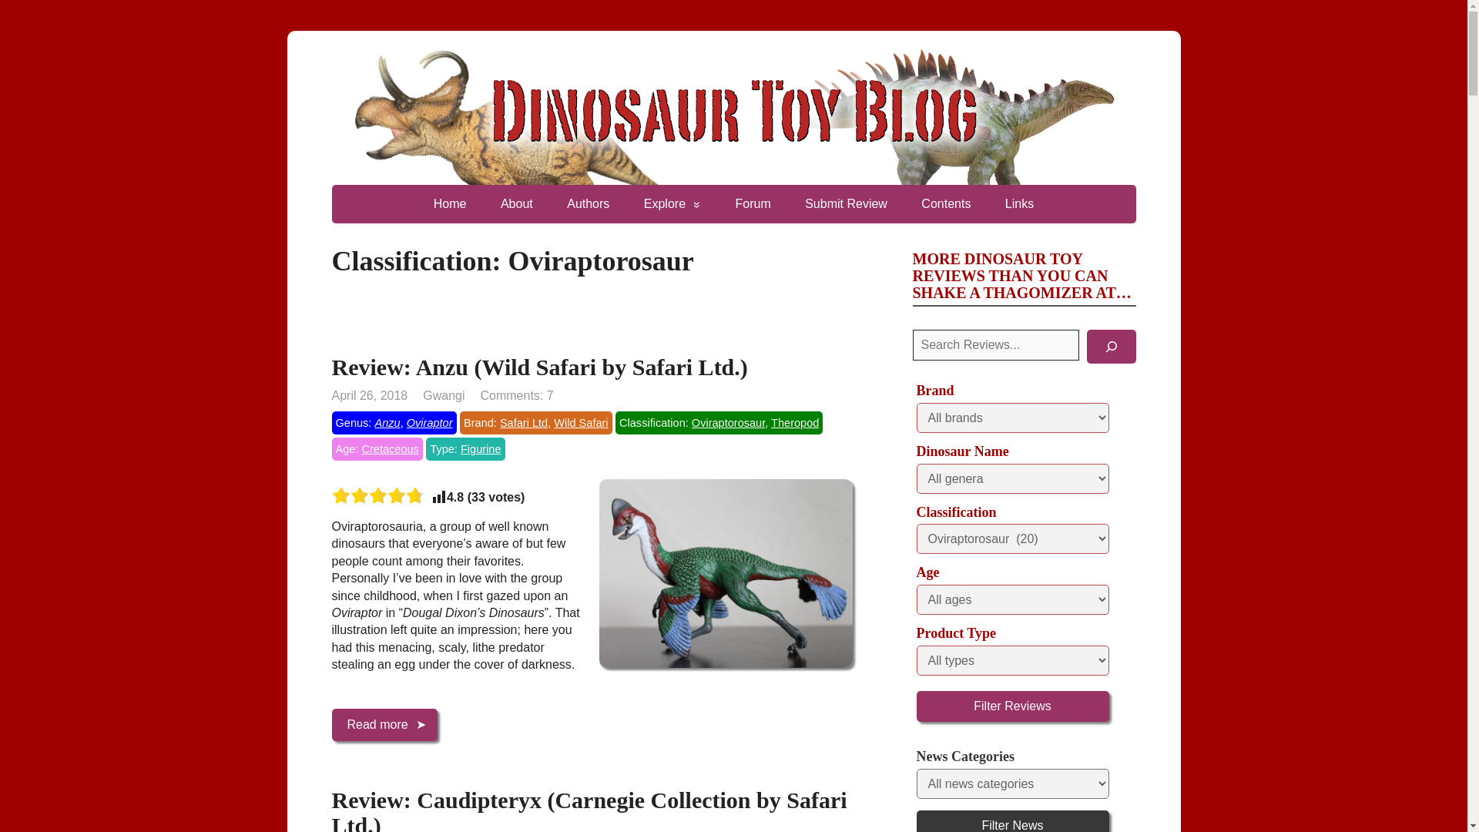 The height and width of the screenshot is (832, 1479). Describe the element at coordinates (672, 203) in the screenshot. I see `Explore` at that location.